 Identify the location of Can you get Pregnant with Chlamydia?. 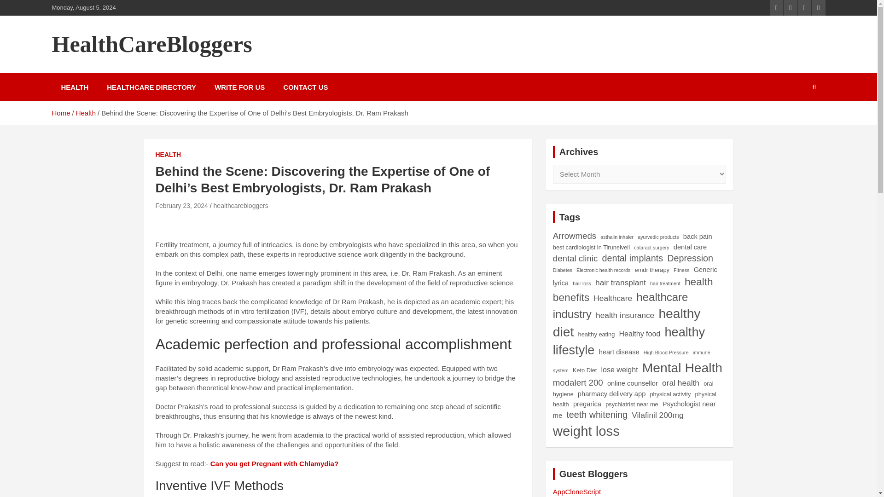
(274, 464).